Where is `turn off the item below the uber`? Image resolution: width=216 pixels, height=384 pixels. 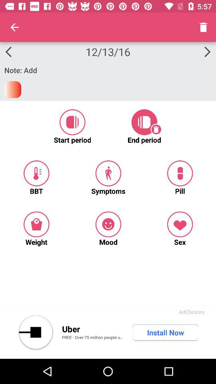 turn off the item below the uber is located at coordinates (94, 338).